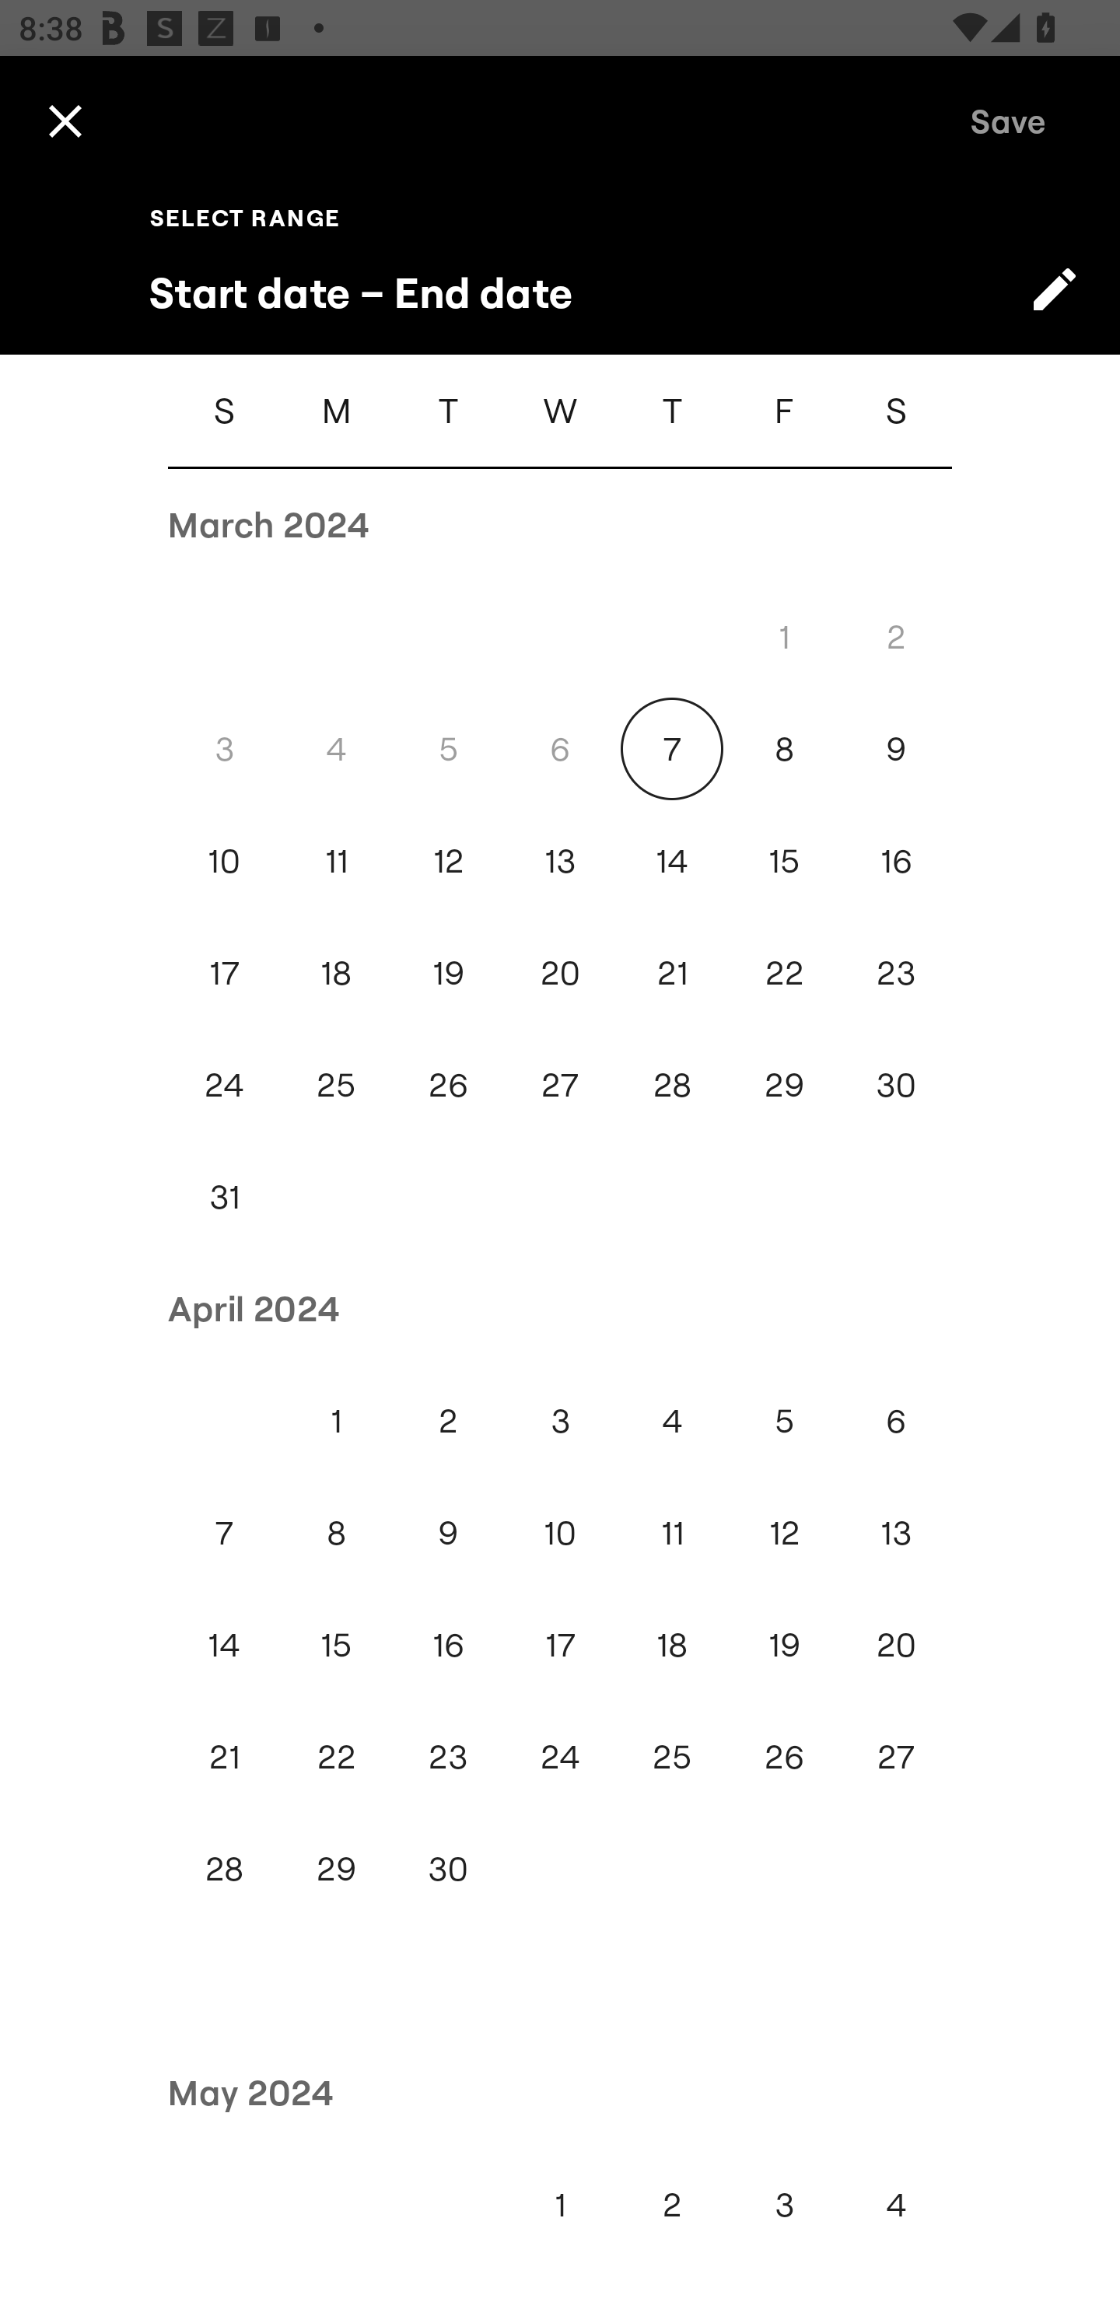  What do you see at coordinates (784, 2204) in the screenshot?
I see `3 Fri, May 3` at bounding box center [784, 2204].